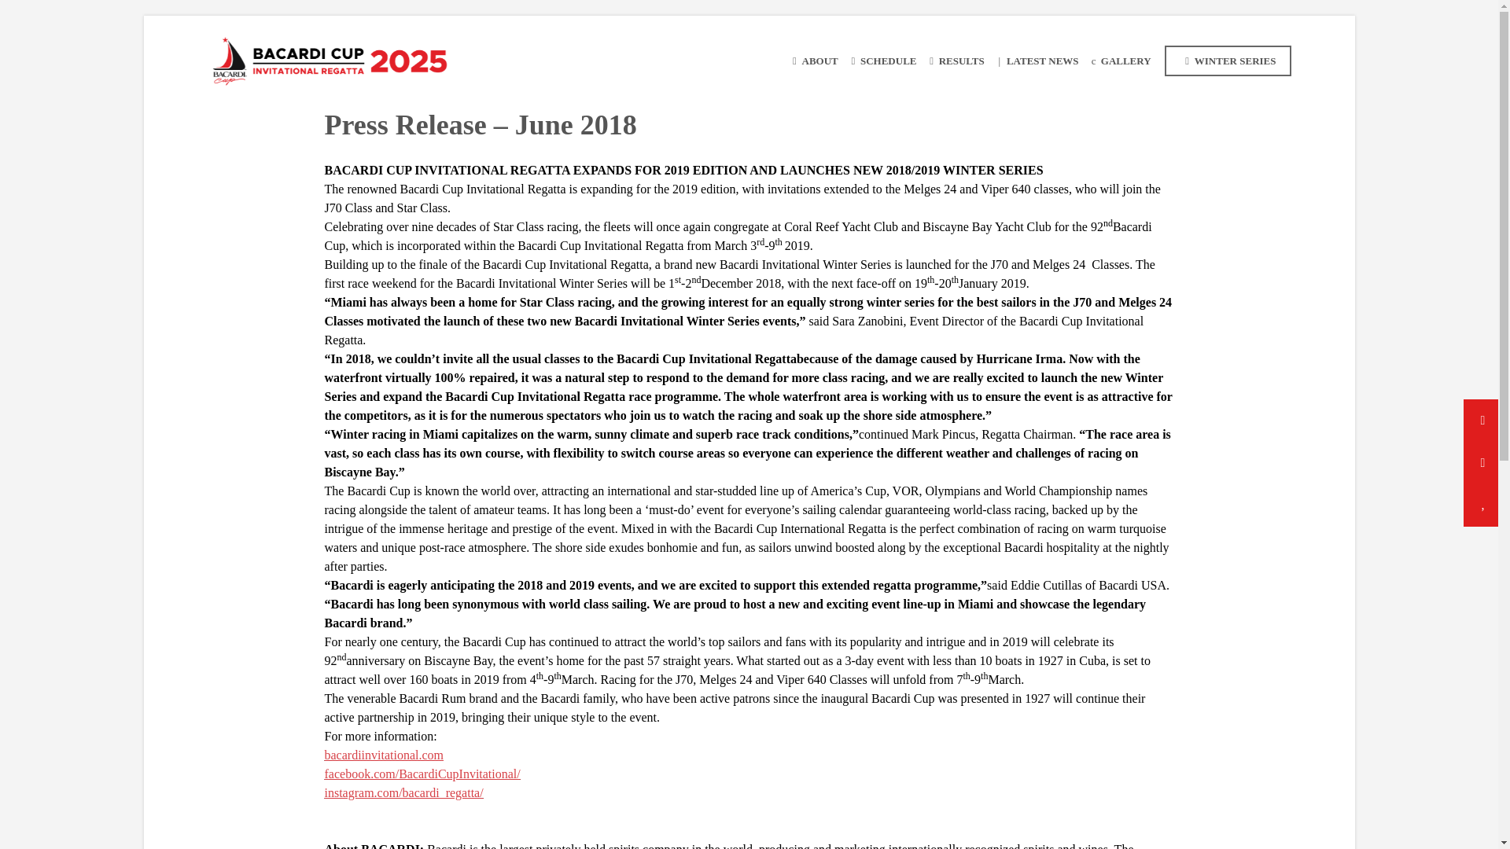  I want to click on Bacardi Invitational Regatta, so click(330, 60).